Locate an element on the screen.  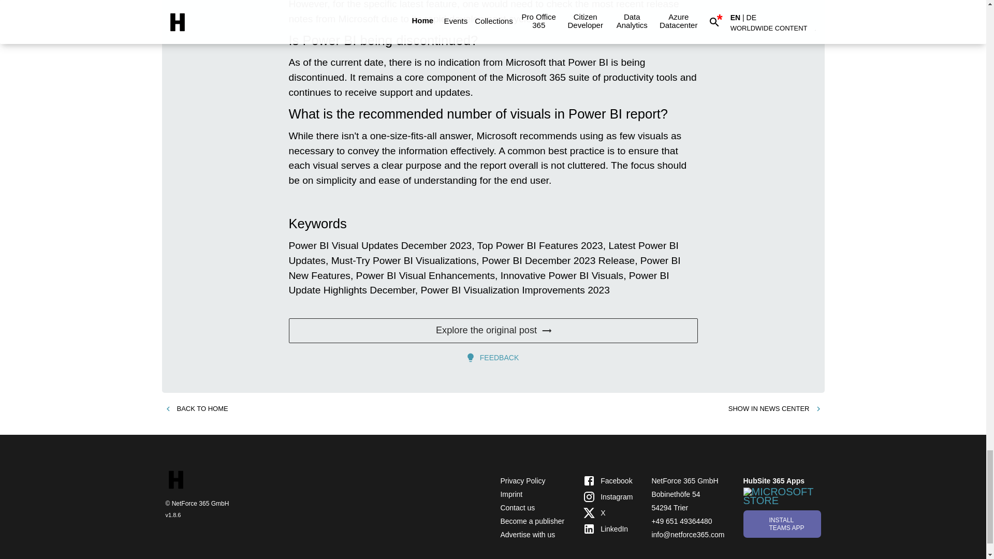
Advertise with us is located at coordinates (527, 534).